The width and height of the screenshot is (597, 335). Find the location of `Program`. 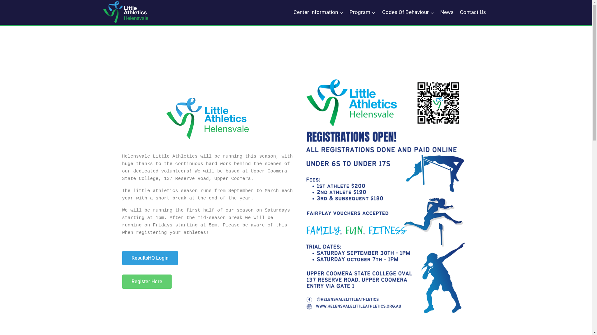

Program is located at coordinates (363, 12).